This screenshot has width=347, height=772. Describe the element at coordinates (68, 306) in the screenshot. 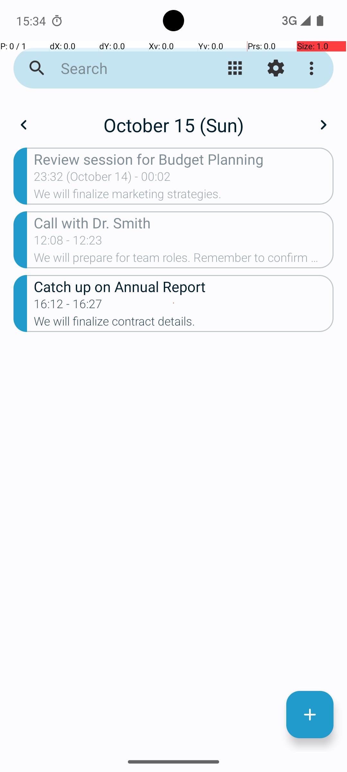

I see `16:12 - 16:27` at that location.